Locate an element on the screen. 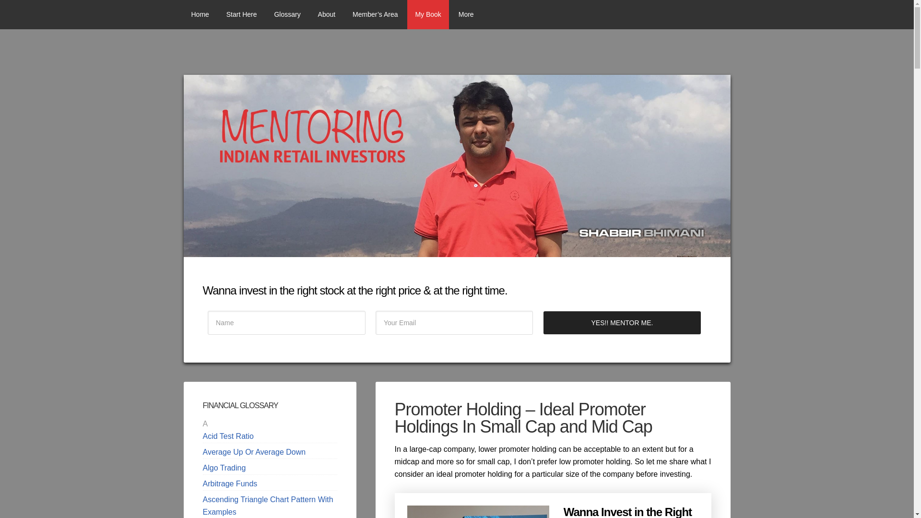 Image resolution: width=921 pixels, height=518 pixels. Yes!! Mentor Me. is located at coordinates (622, 322).